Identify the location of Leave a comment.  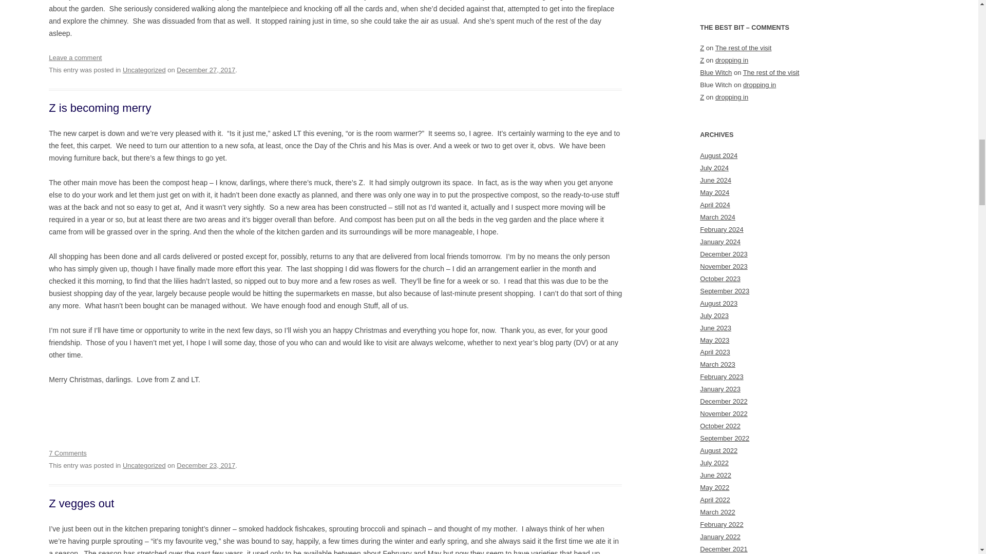
(75, 57).